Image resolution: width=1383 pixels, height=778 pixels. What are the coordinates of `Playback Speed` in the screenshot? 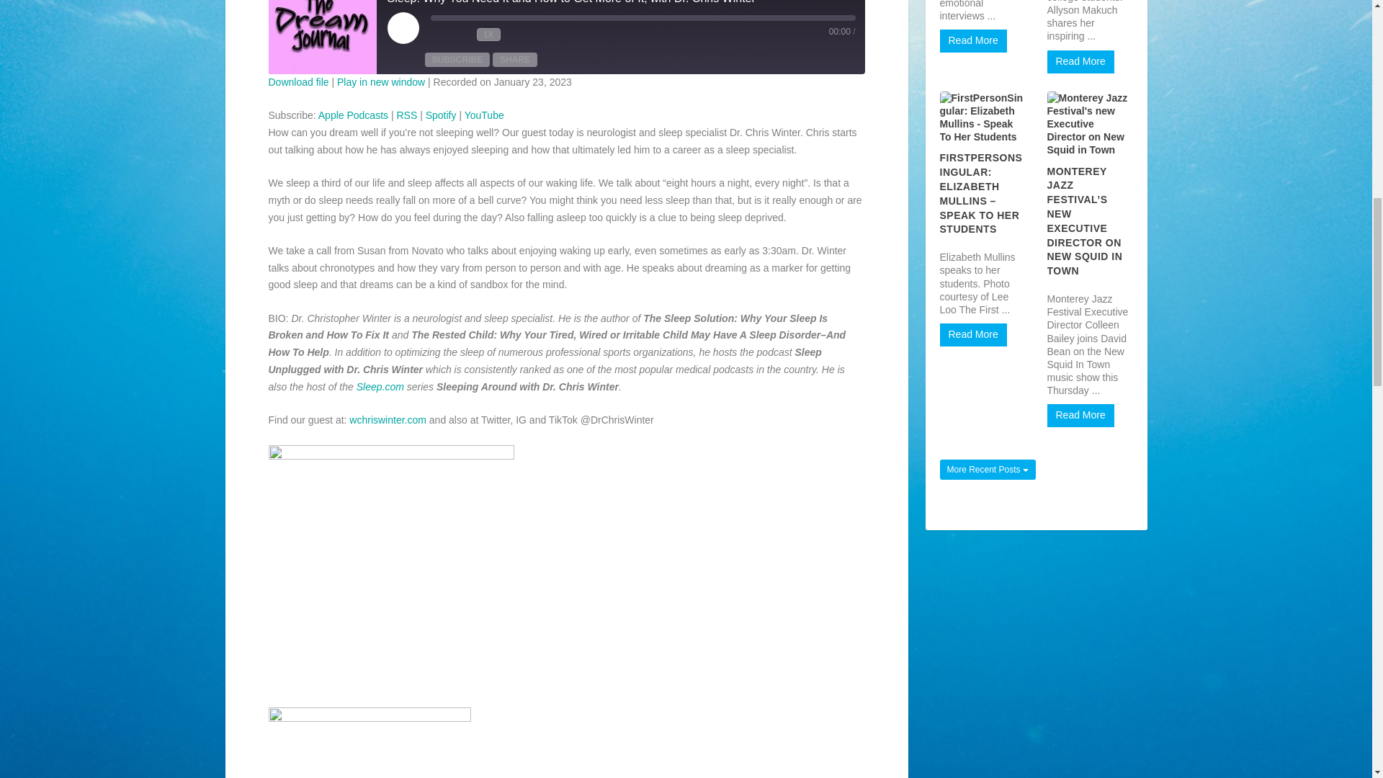 It's located at (488, 35).